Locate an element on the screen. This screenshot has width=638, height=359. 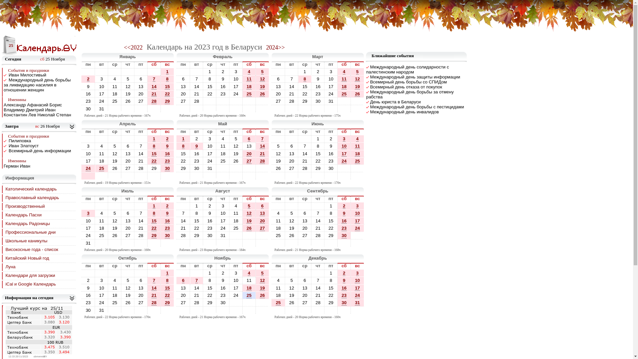
23 is located at coordinates (344, 295).